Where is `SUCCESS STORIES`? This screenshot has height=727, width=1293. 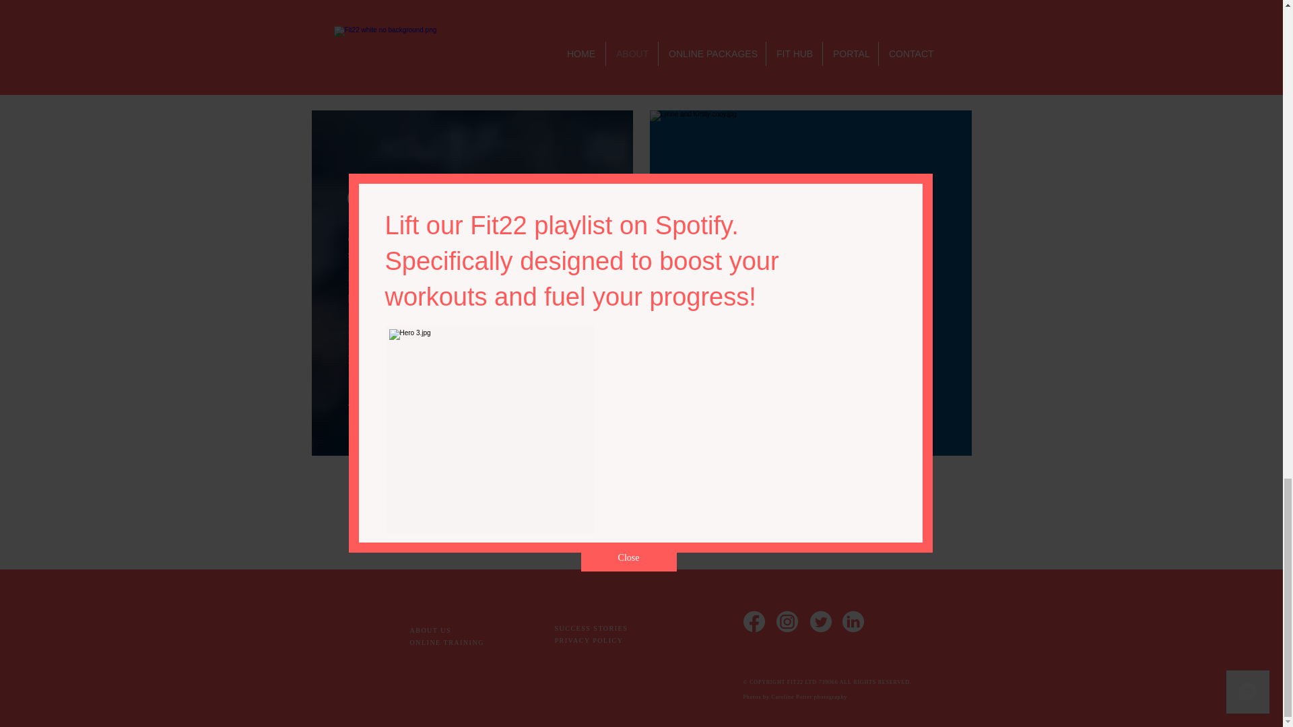
SUCCESS STORIES is located at coordinates (591, 634).